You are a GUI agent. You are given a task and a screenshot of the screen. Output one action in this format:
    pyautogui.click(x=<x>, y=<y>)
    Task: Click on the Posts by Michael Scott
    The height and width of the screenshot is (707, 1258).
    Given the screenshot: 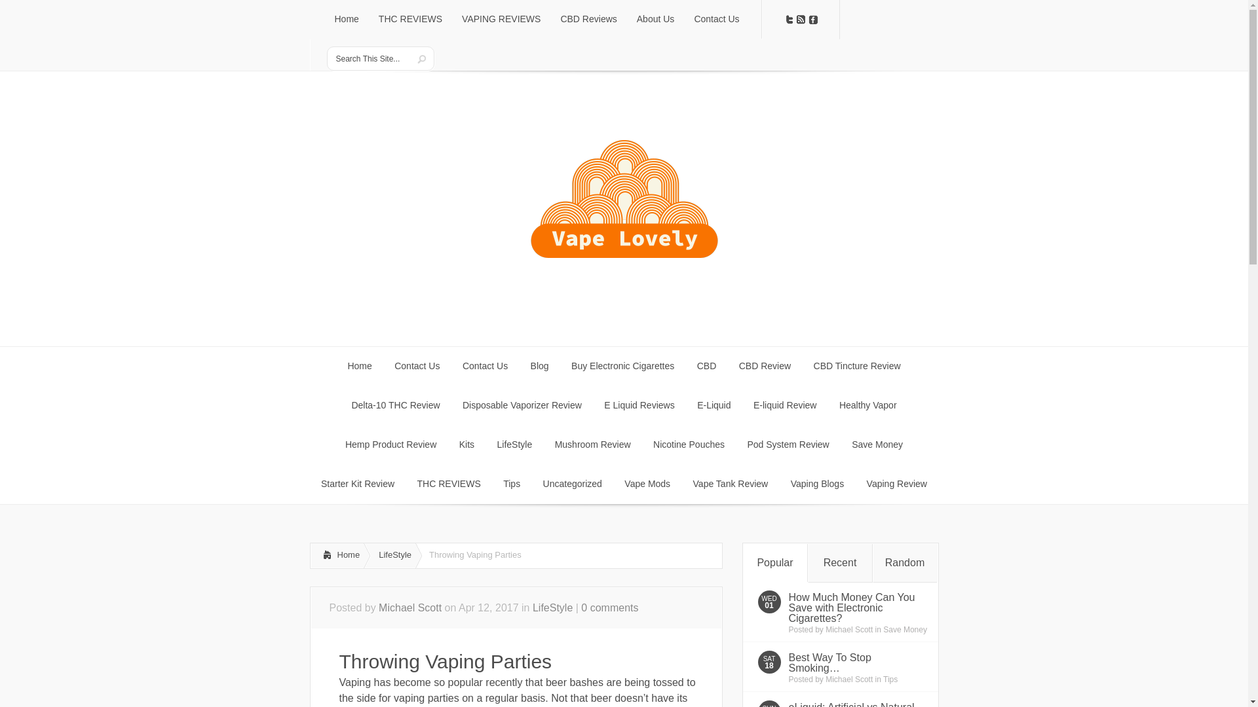 What is the action you would take?
    pyautogui.click(x=410, y=607)
    